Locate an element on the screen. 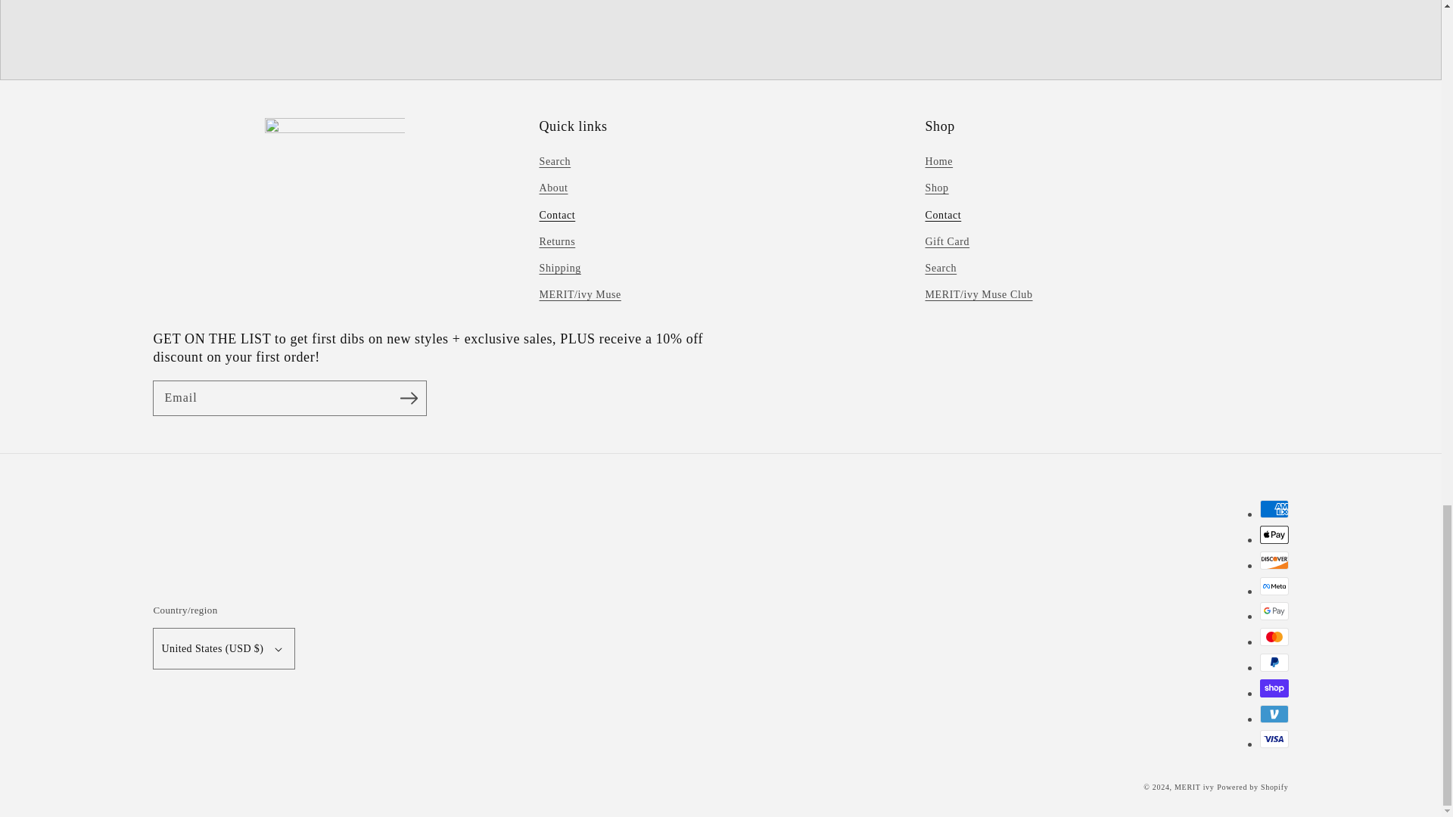 This screenshot has height=817, width=1453. Visa is located at coordinates (1273, 739).